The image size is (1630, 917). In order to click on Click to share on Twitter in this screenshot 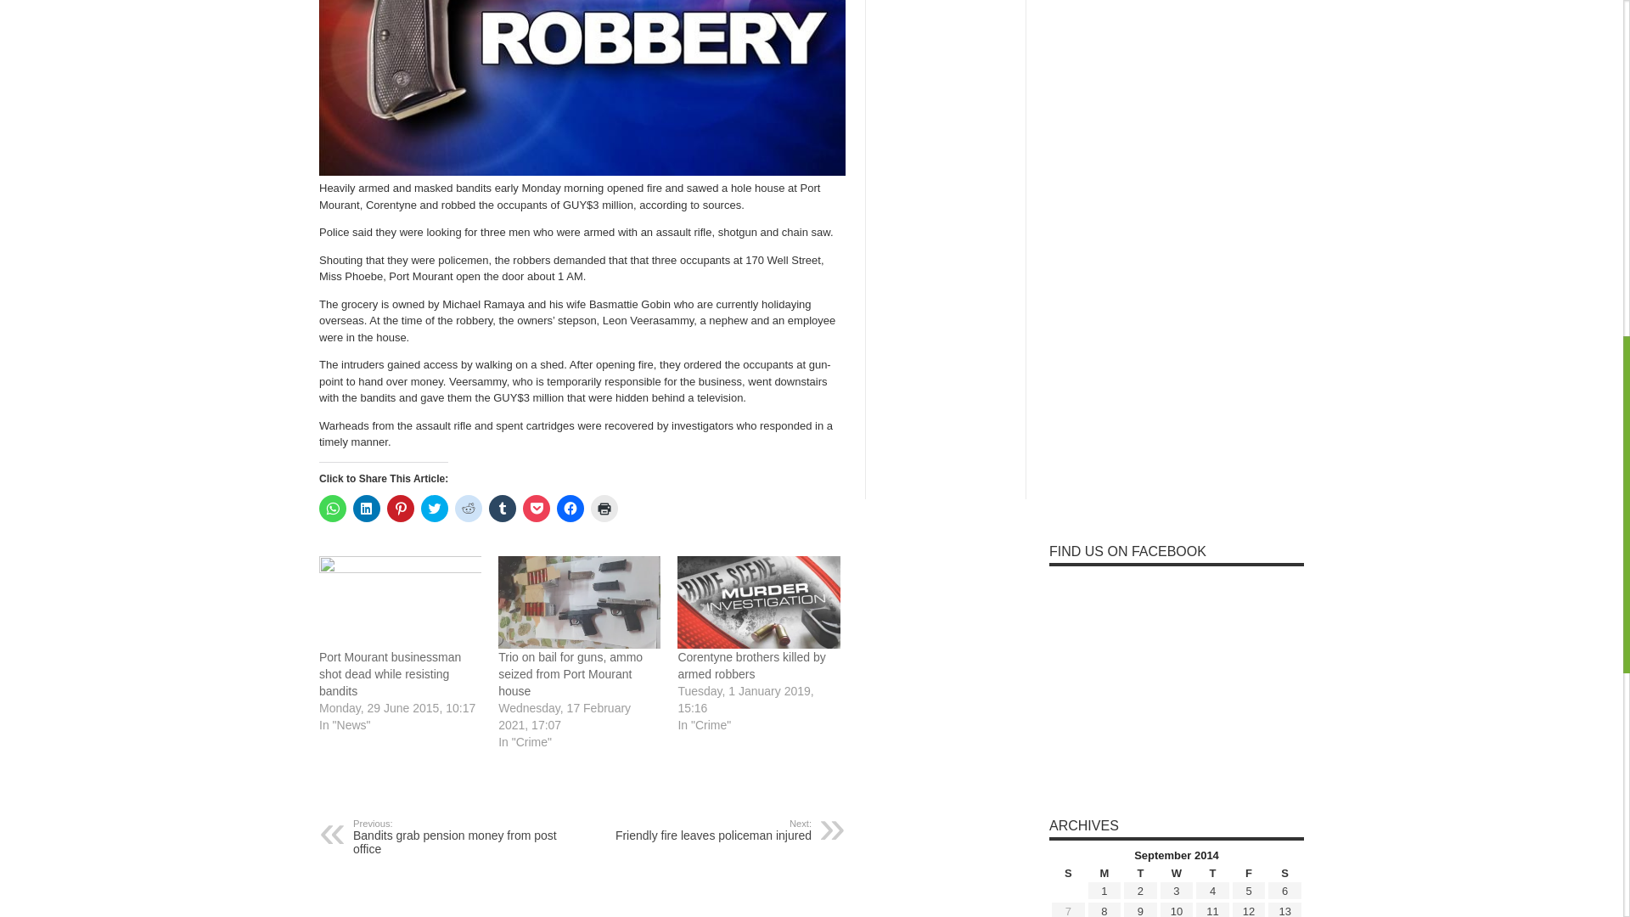, I will do `click(435, 508)`.